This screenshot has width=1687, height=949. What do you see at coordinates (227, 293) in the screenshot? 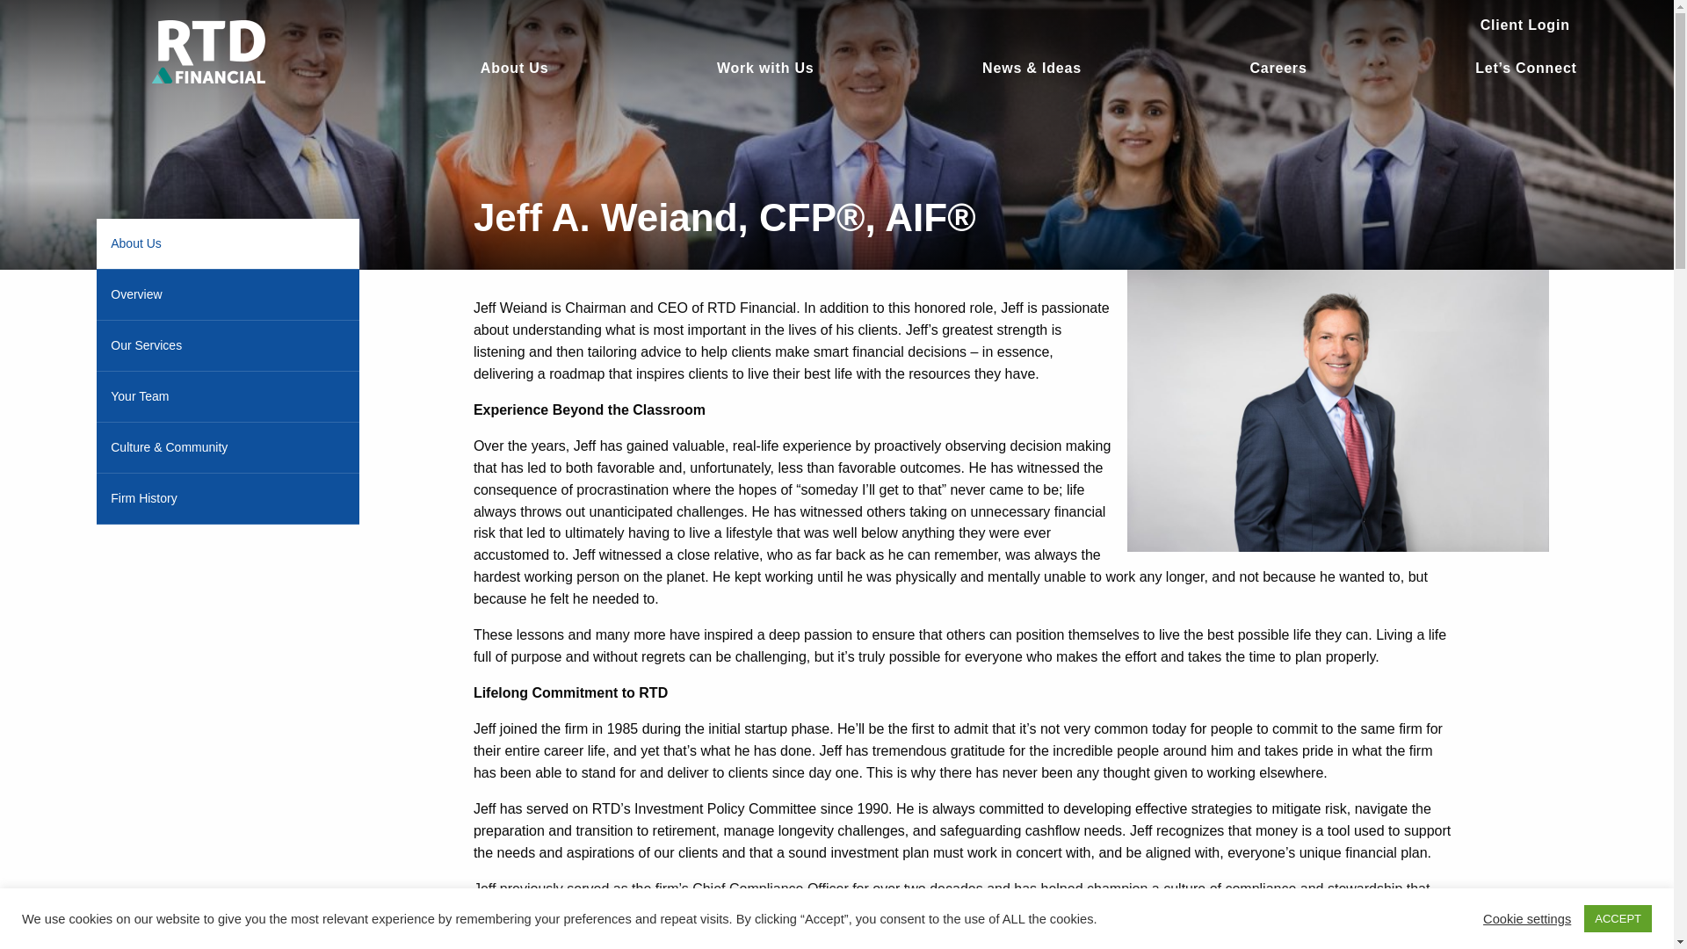
I see `Overview` at bounding box center [227, 293].